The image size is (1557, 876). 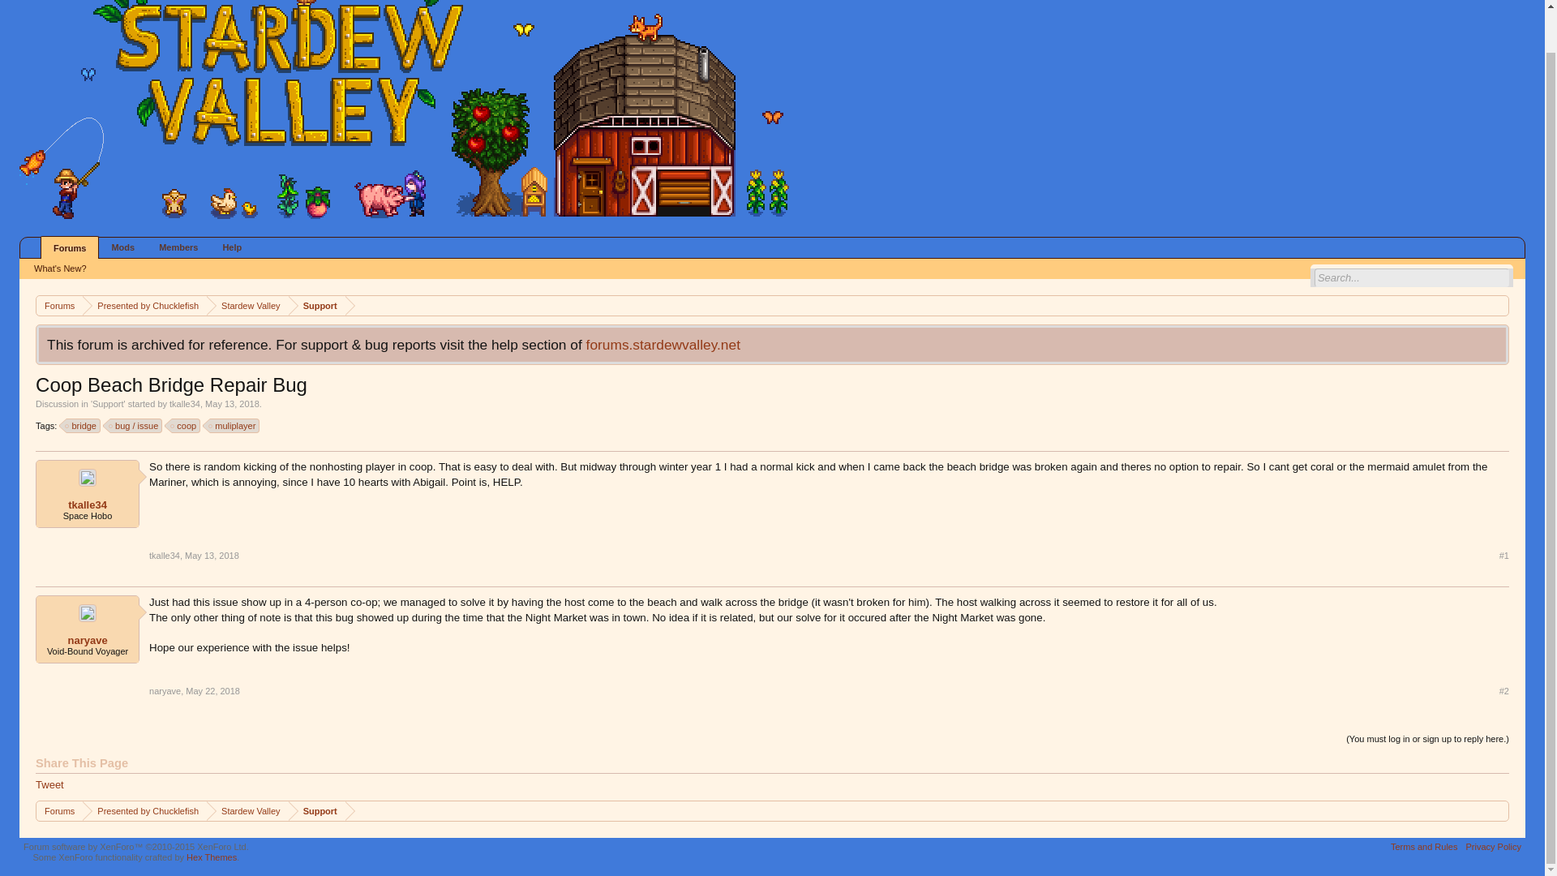 What do you see at coordinates (1411, 277) in the screenshot?
I see `Enter your search and hit enter` at bounding box center [1411, 277].